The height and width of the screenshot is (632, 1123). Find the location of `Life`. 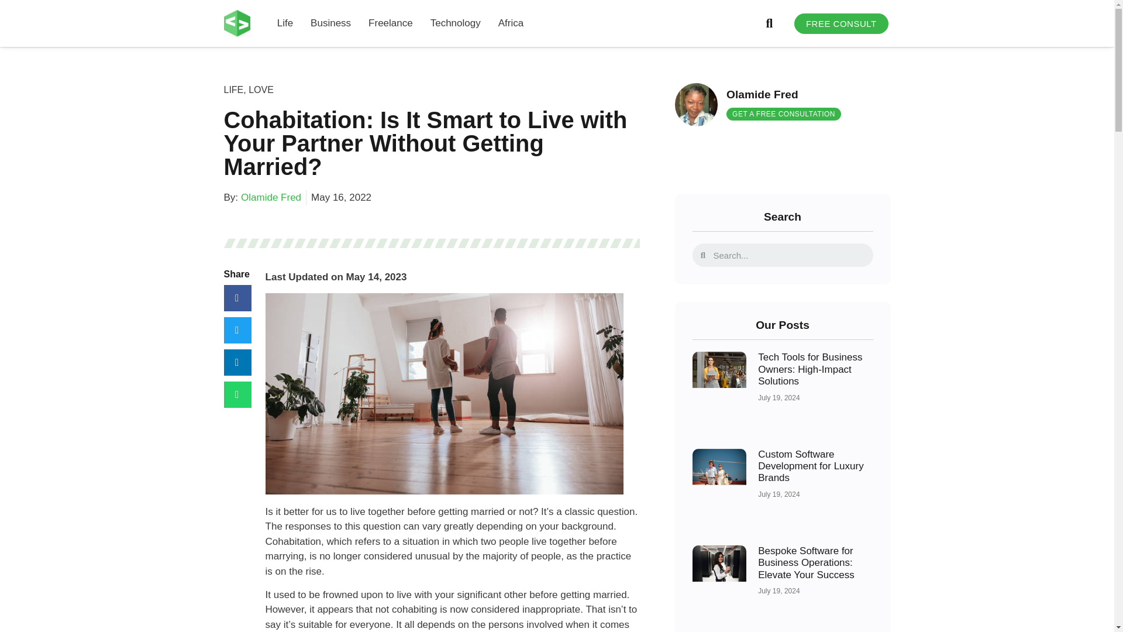

Life is located at coordinates (285, 23).